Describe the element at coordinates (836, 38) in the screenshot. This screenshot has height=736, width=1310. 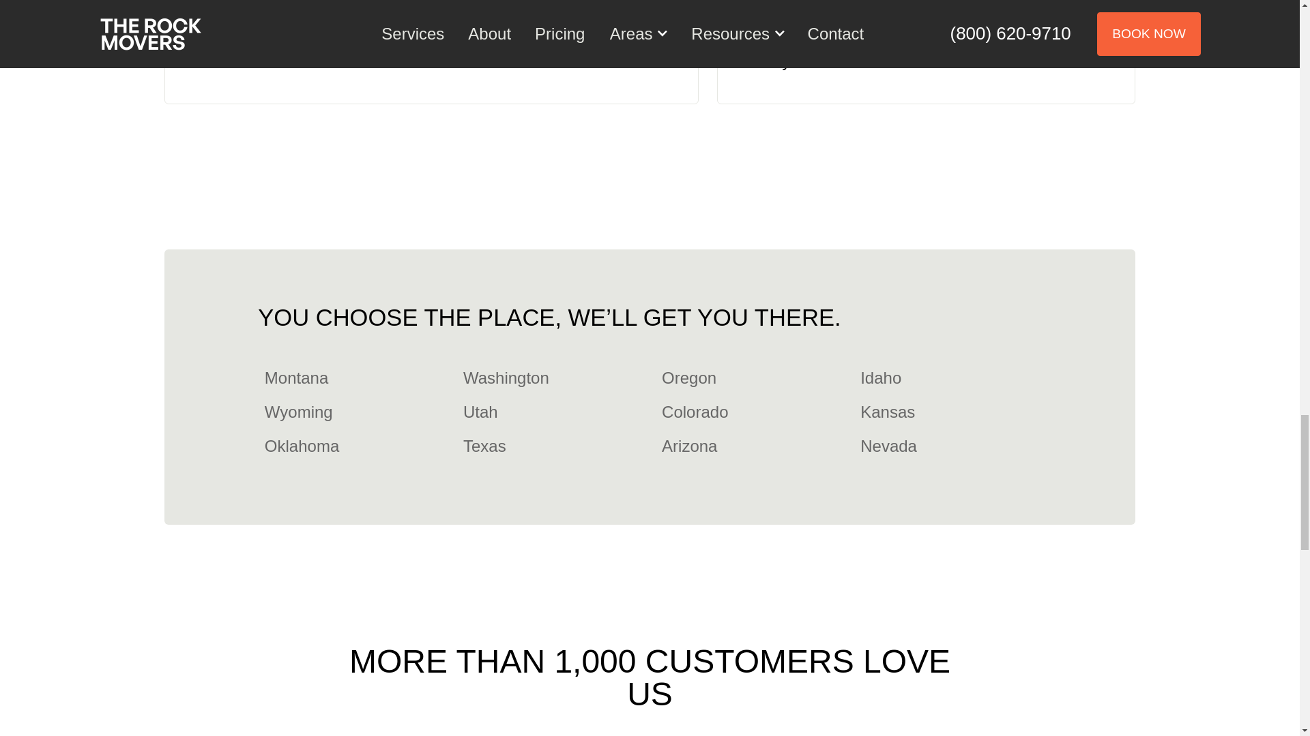
I see `a custom quote` at that location.